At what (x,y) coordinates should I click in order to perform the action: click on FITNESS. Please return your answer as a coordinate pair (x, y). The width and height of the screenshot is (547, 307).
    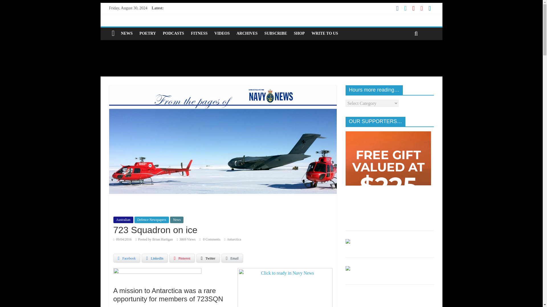
    Looking at the image, I should click on (199, 34).